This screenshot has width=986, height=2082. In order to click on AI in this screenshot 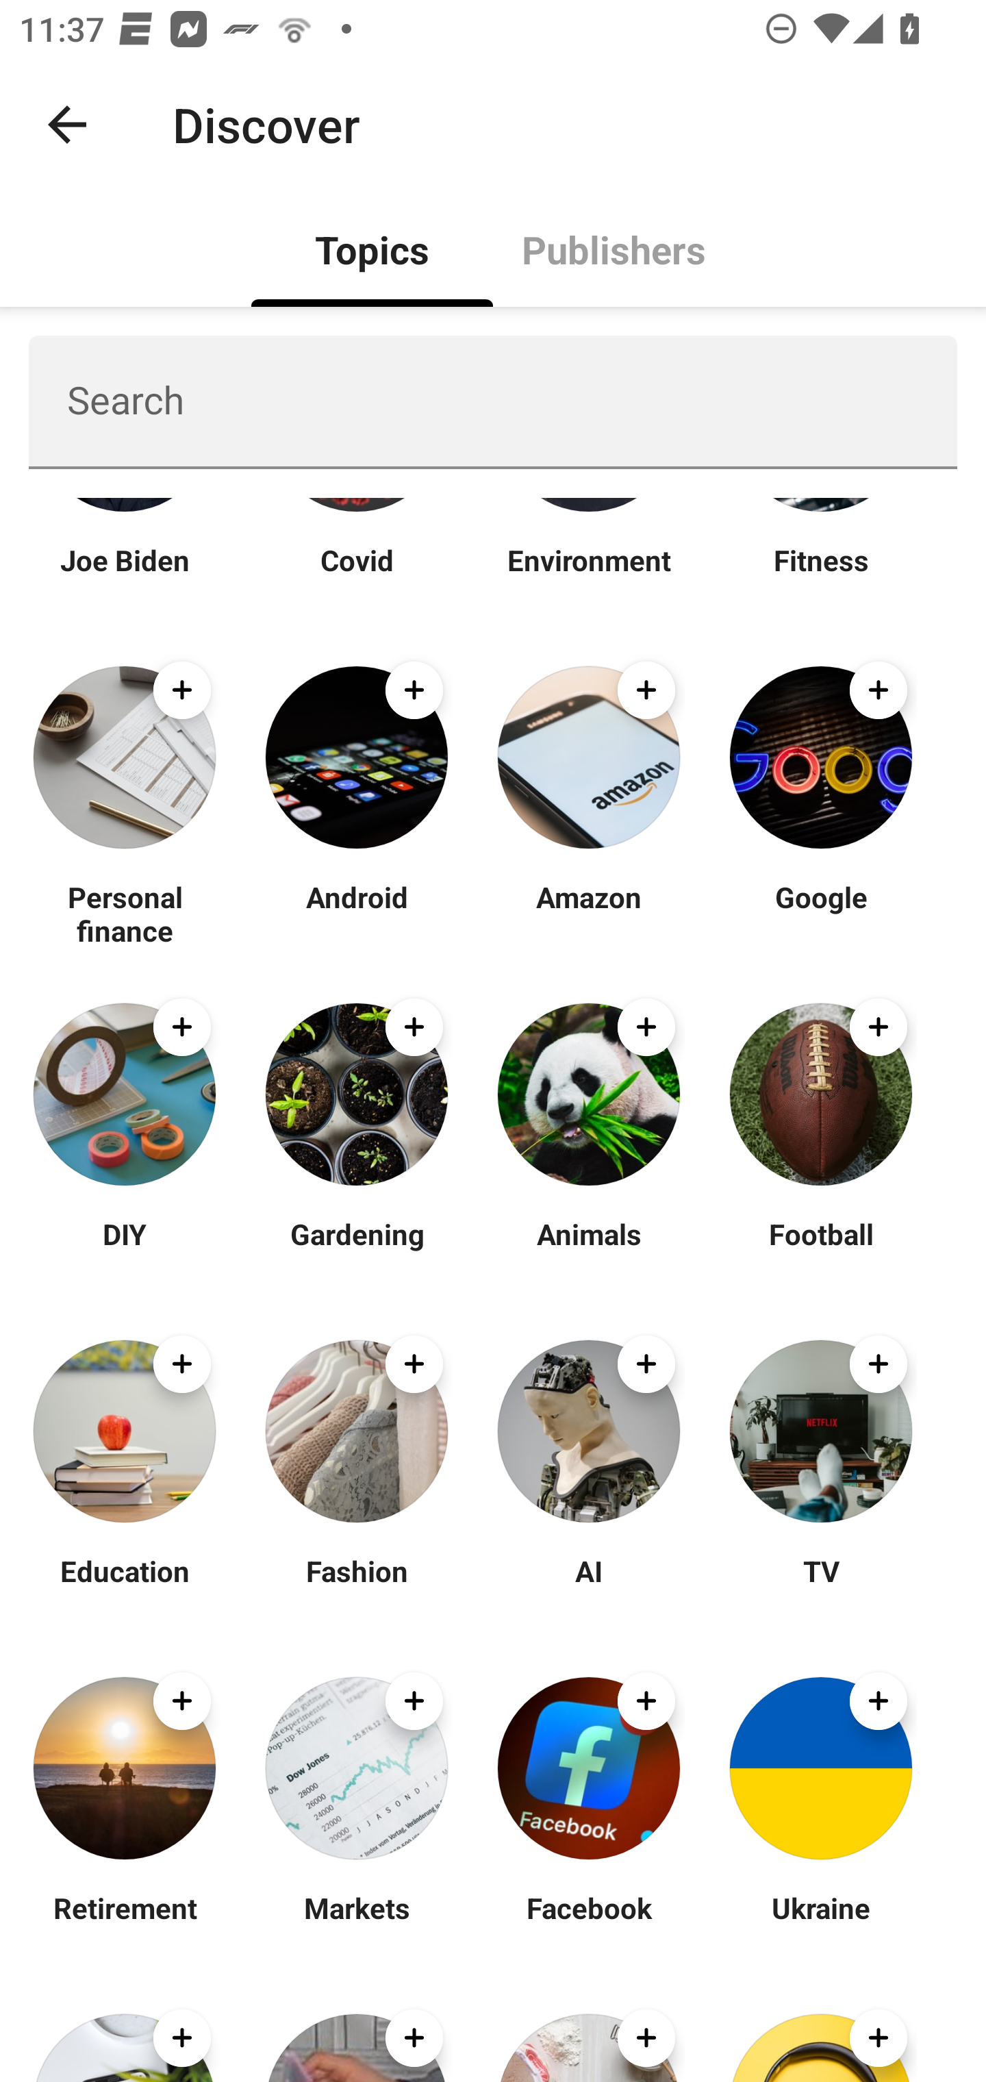, I will do `click(589, 1588)`.